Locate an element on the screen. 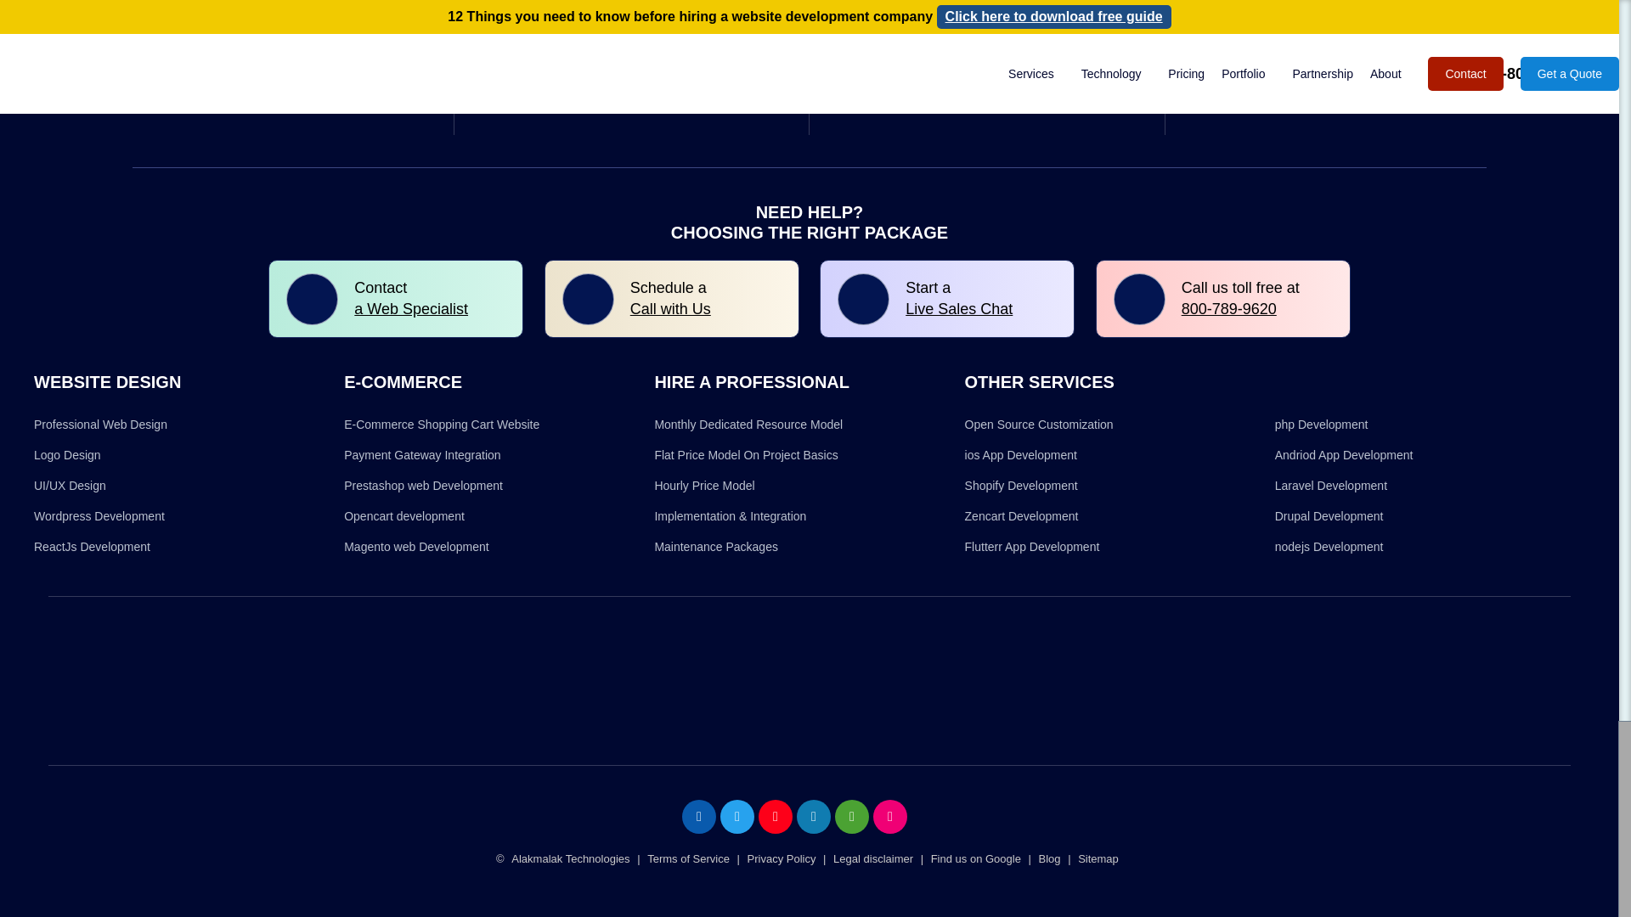  Professional Web Design is located at coordinates (100, 425).